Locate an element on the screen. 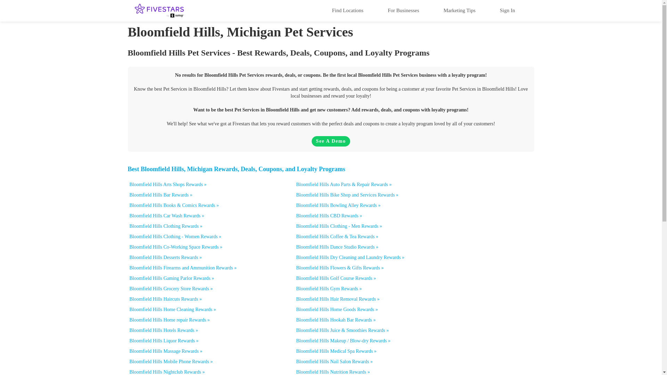 This screenshot has width=667, height=375. Sign In is located at coordinates (507, 10).